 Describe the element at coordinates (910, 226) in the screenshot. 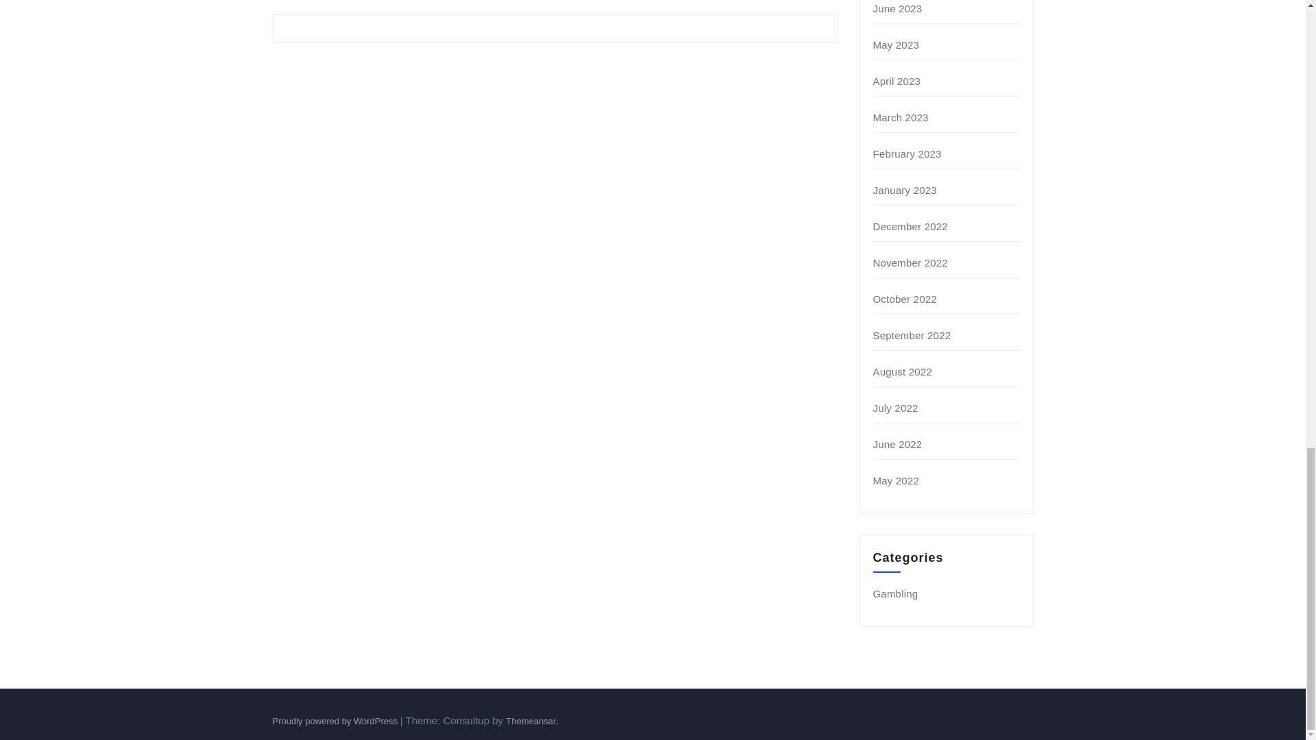

I see `December 2022` at that location.